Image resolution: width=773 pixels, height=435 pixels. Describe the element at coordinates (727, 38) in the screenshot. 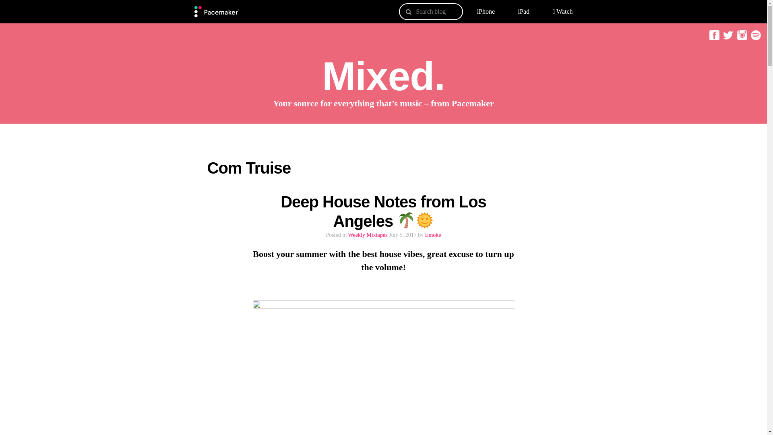

I see `Pacemaker on Twitter` at that location.